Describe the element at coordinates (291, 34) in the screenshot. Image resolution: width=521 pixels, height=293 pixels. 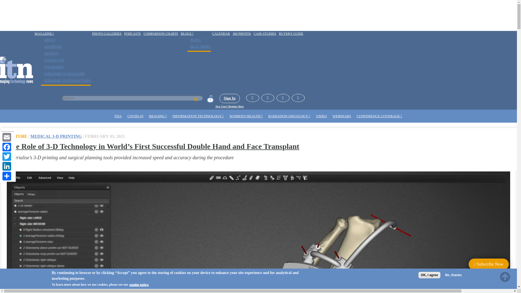
I see `BUYER'S GUIDE` at that location.